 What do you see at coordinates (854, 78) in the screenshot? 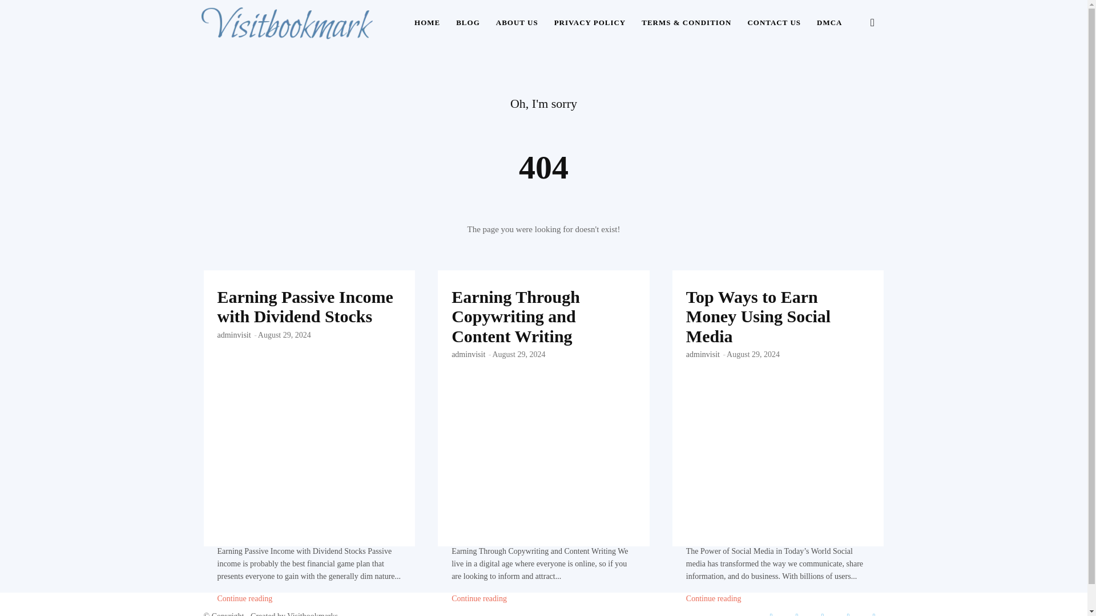
I see `Search` at bounding box center [854, 78].